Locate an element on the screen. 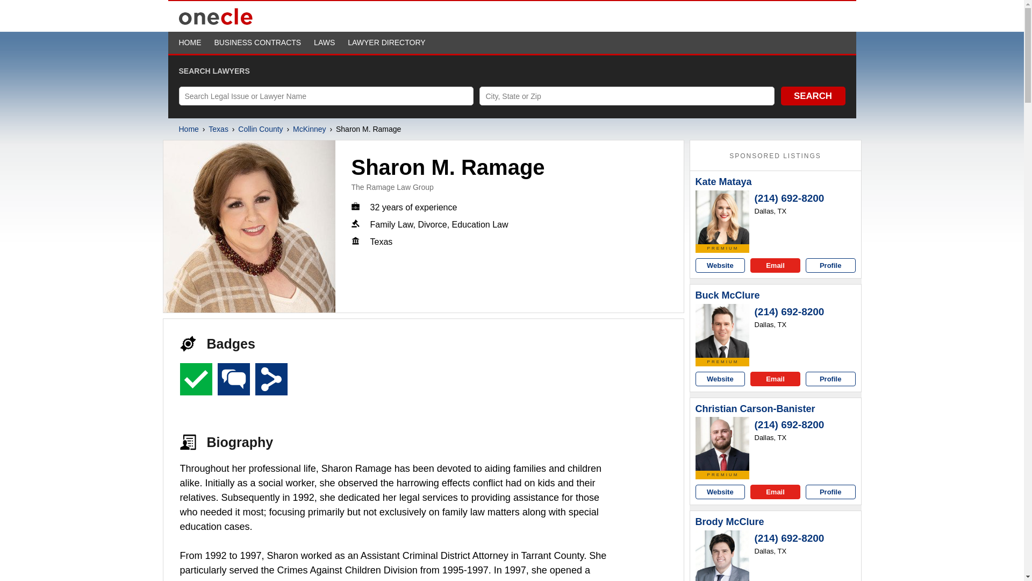 The height and width of the screenshot is (581, 1032). Kate Mataya is located at coordinates (723, 182).